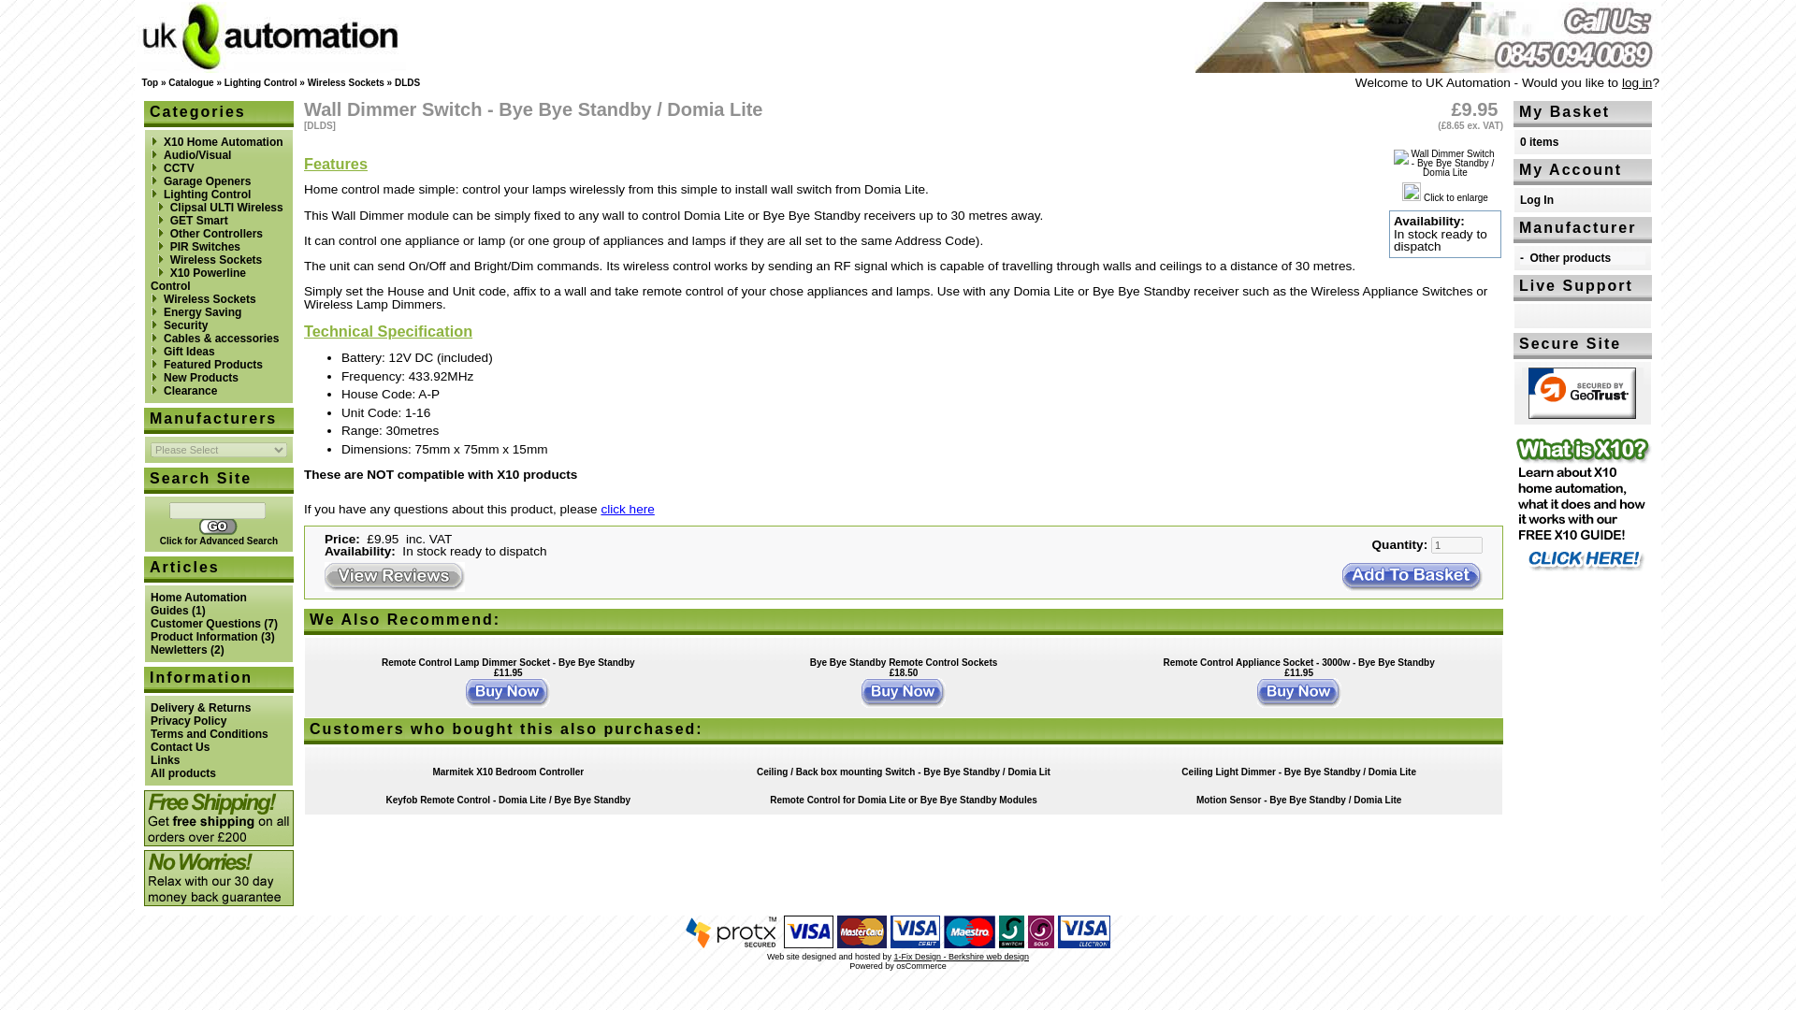 This screenshot has width=1796, height=1010. What do you see at coordinates (1412, 576) in the screenshot?
I see ` Add to Basket ` at bounding box center [1412, 576].